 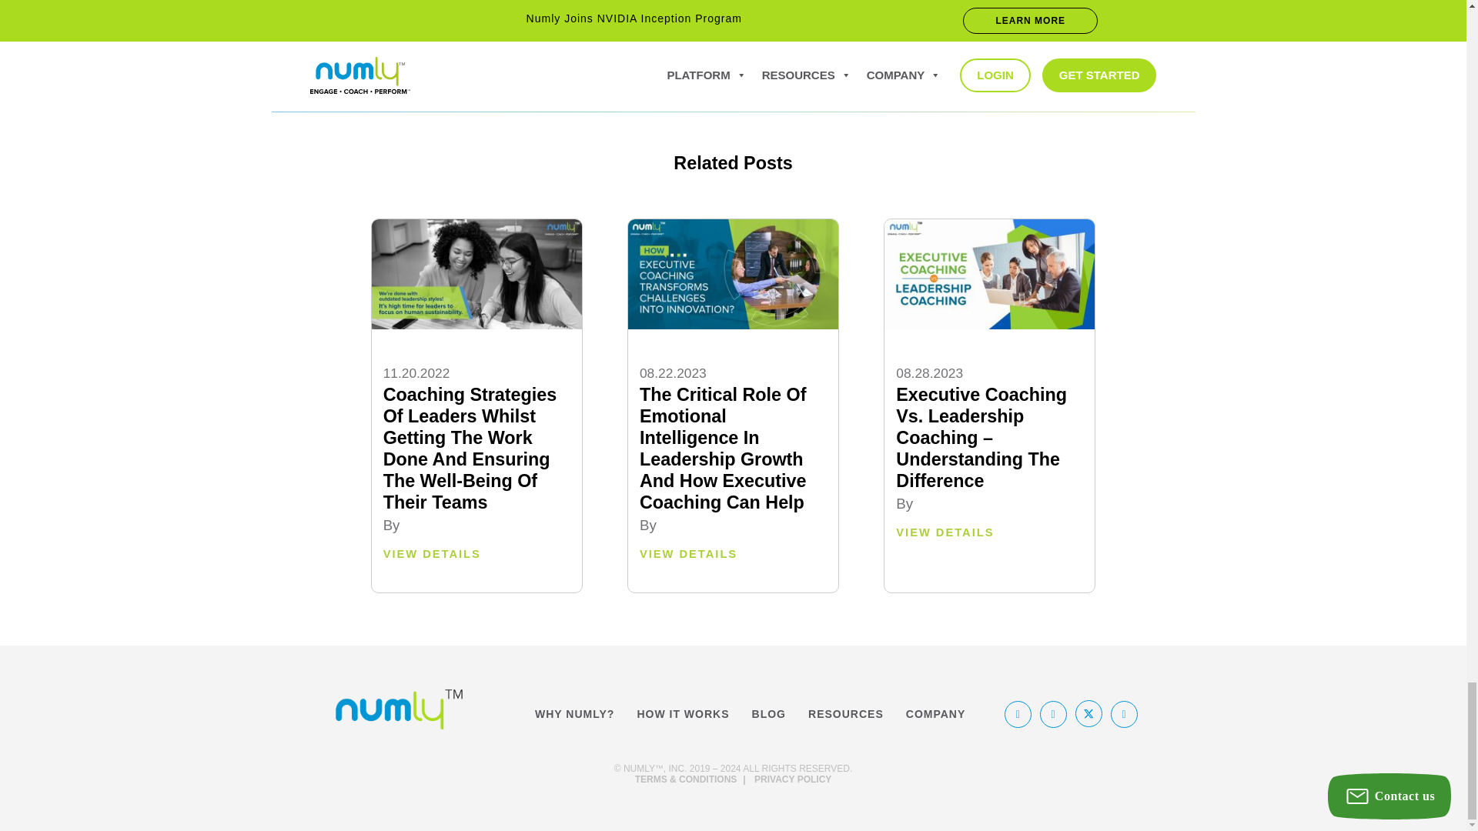 I want to click on Post Comment, so click(x=930, y=18).